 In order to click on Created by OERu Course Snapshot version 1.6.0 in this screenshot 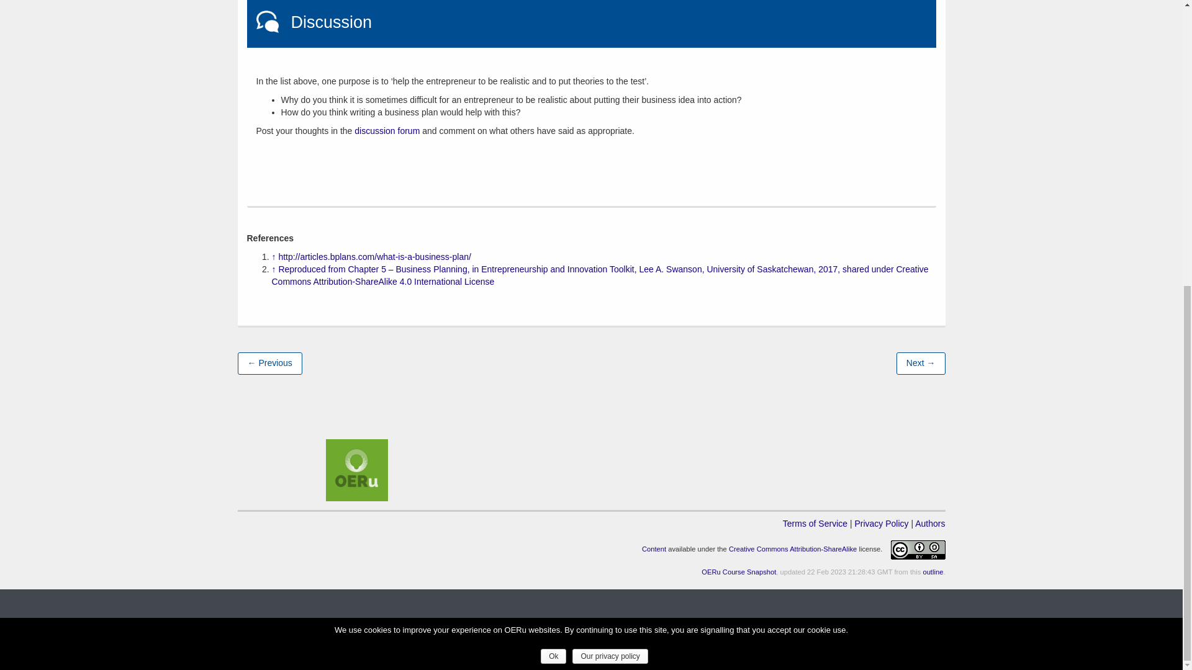, I will do `click(739, 571)`.